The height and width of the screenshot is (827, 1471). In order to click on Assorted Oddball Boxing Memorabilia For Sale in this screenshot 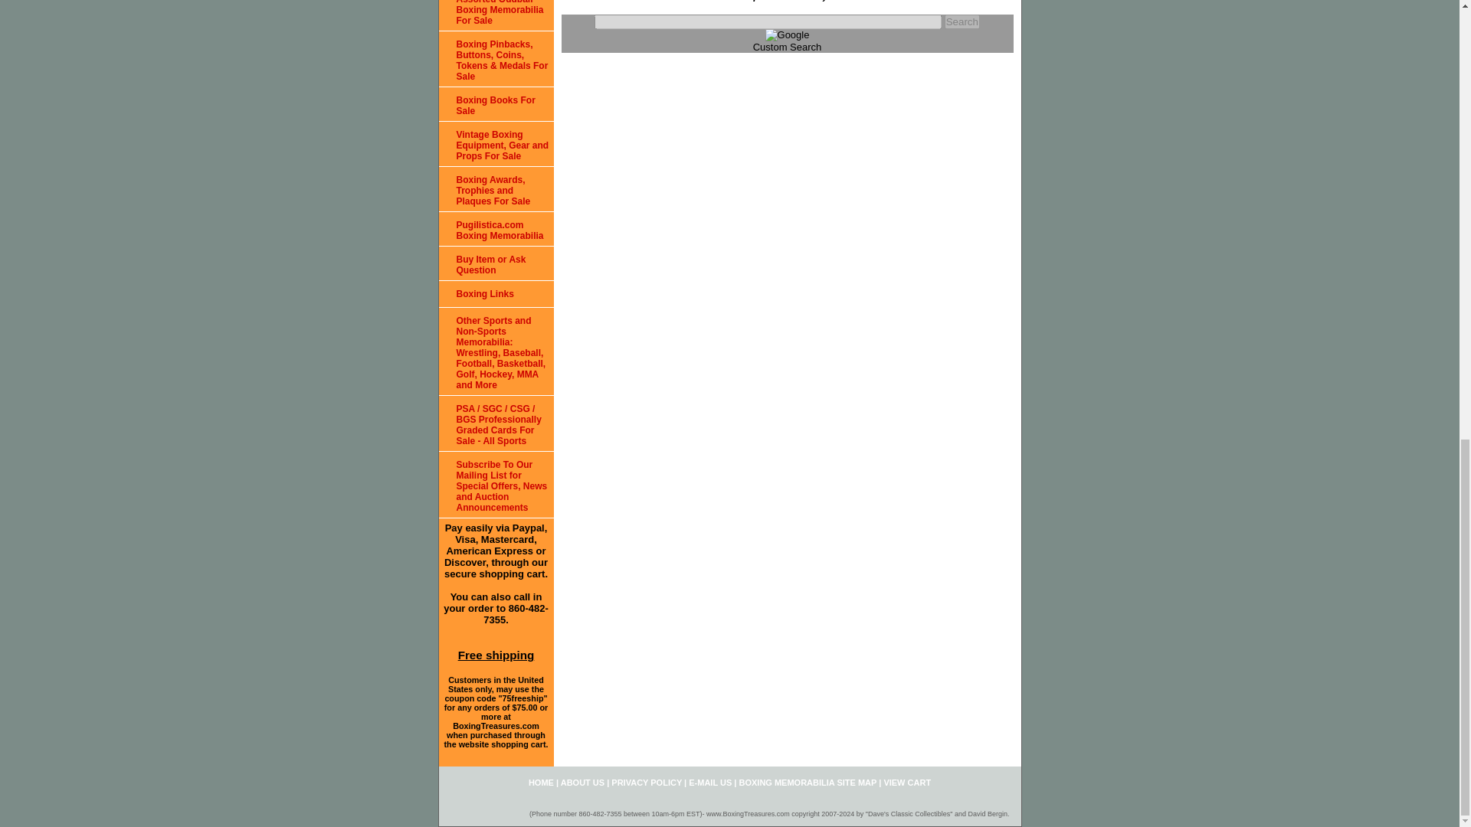, I will do `click(495, 15)`.